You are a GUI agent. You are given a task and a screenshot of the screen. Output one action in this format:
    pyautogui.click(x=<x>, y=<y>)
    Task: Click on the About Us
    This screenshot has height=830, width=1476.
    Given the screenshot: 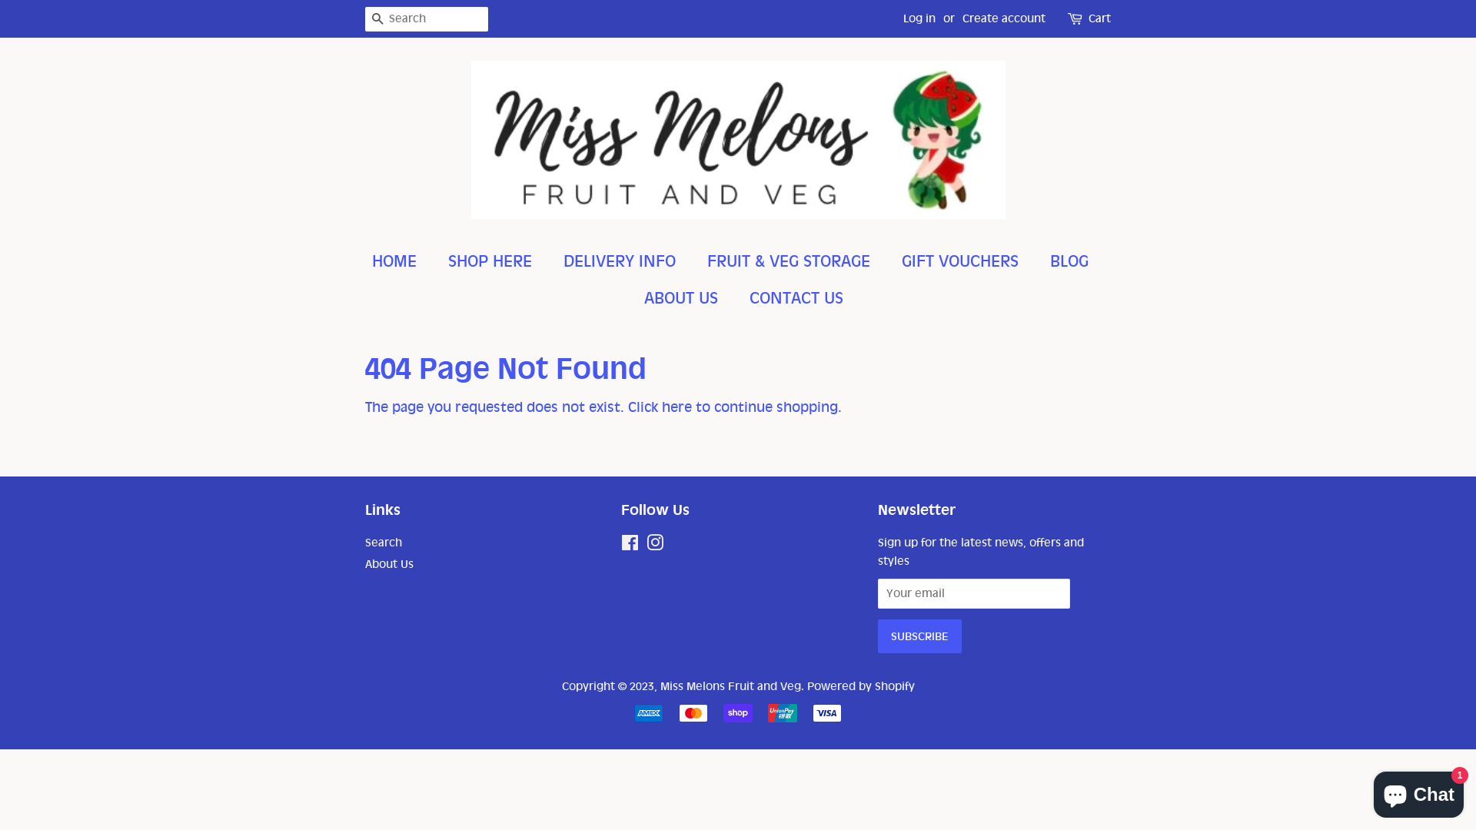 What is the action you would take?
    pyautogui.click(x=389, y=564)
    